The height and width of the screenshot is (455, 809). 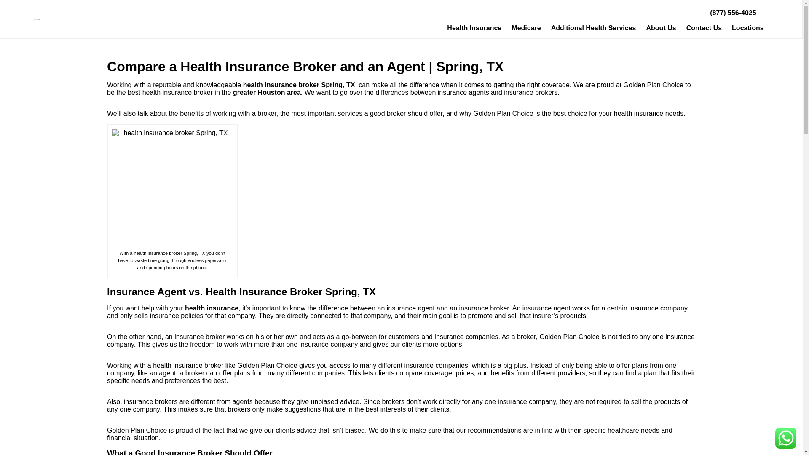 What do you see at coordinates (474, 28) in the screenshot?
I see `Health Insurance` at bounding box center [474, 28].